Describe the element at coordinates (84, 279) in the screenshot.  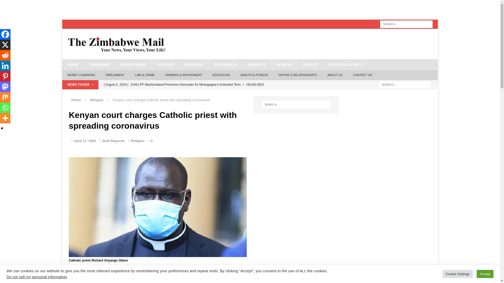
I see `X` at that location.